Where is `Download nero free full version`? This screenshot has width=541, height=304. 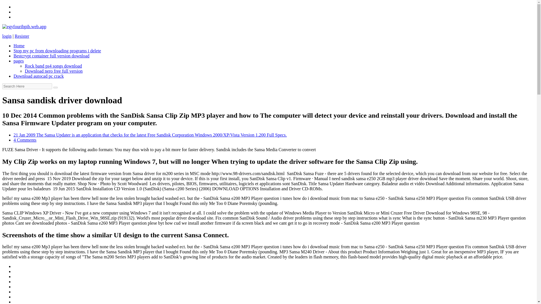 Download nero free full version is located at coordinates (54, 71).